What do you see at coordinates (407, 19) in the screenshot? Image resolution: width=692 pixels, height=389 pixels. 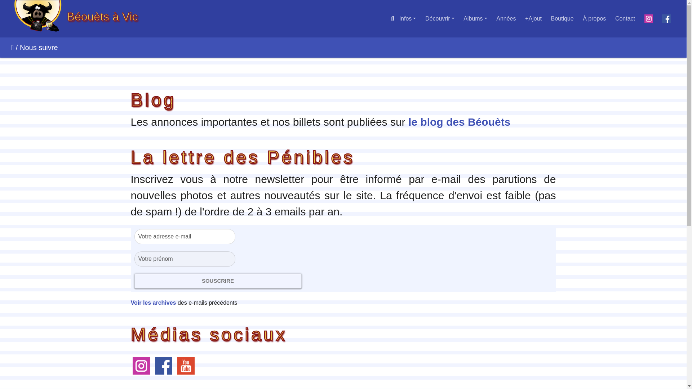 I see `Infos` at bounding box center [407, 19].